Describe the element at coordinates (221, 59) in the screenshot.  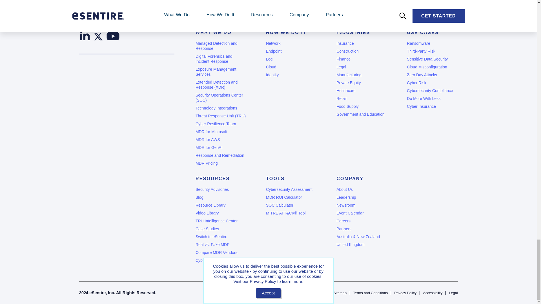
I see `Digital Forensics and Incident Response` at that location.